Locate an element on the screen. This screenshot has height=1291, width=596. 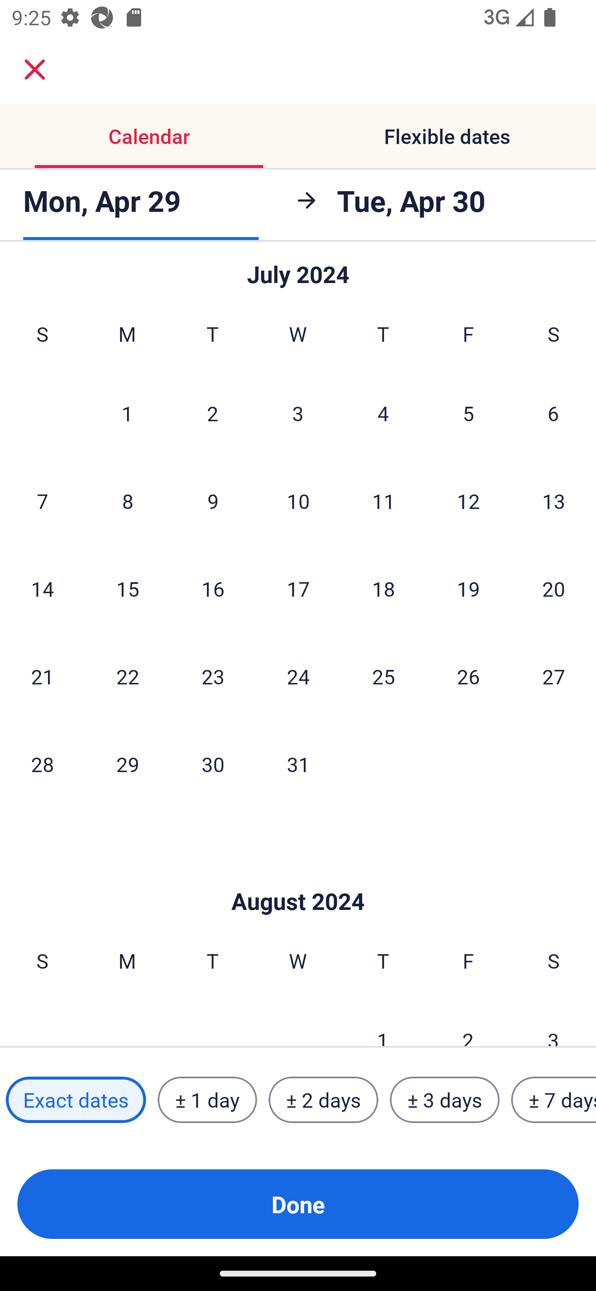
5 Friday, July 5, 2024 is located at coordinates (469, 413).